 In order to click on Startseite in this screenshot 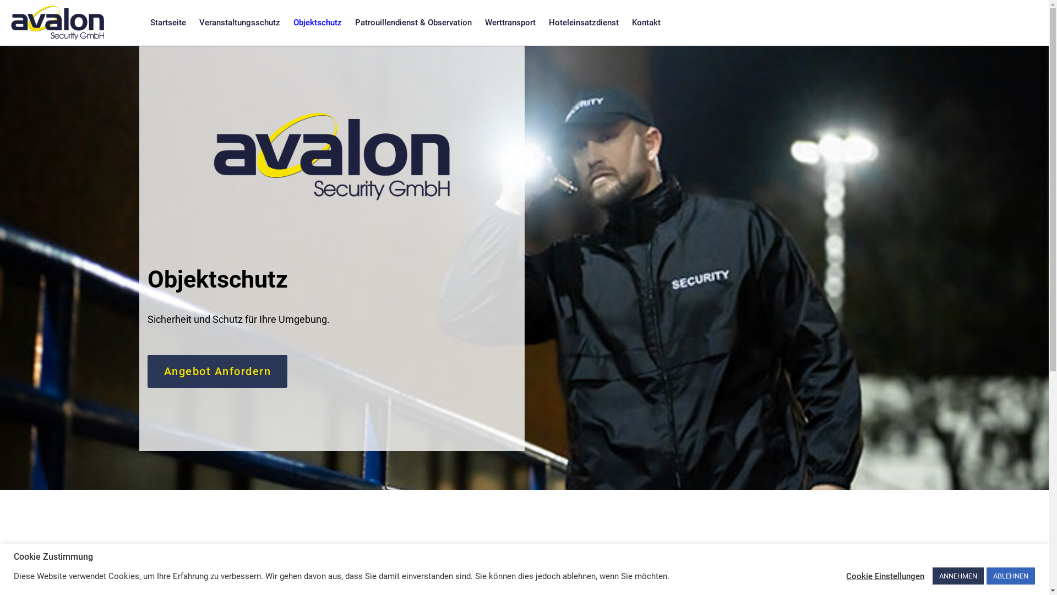, I will do `click(168, 23)`.